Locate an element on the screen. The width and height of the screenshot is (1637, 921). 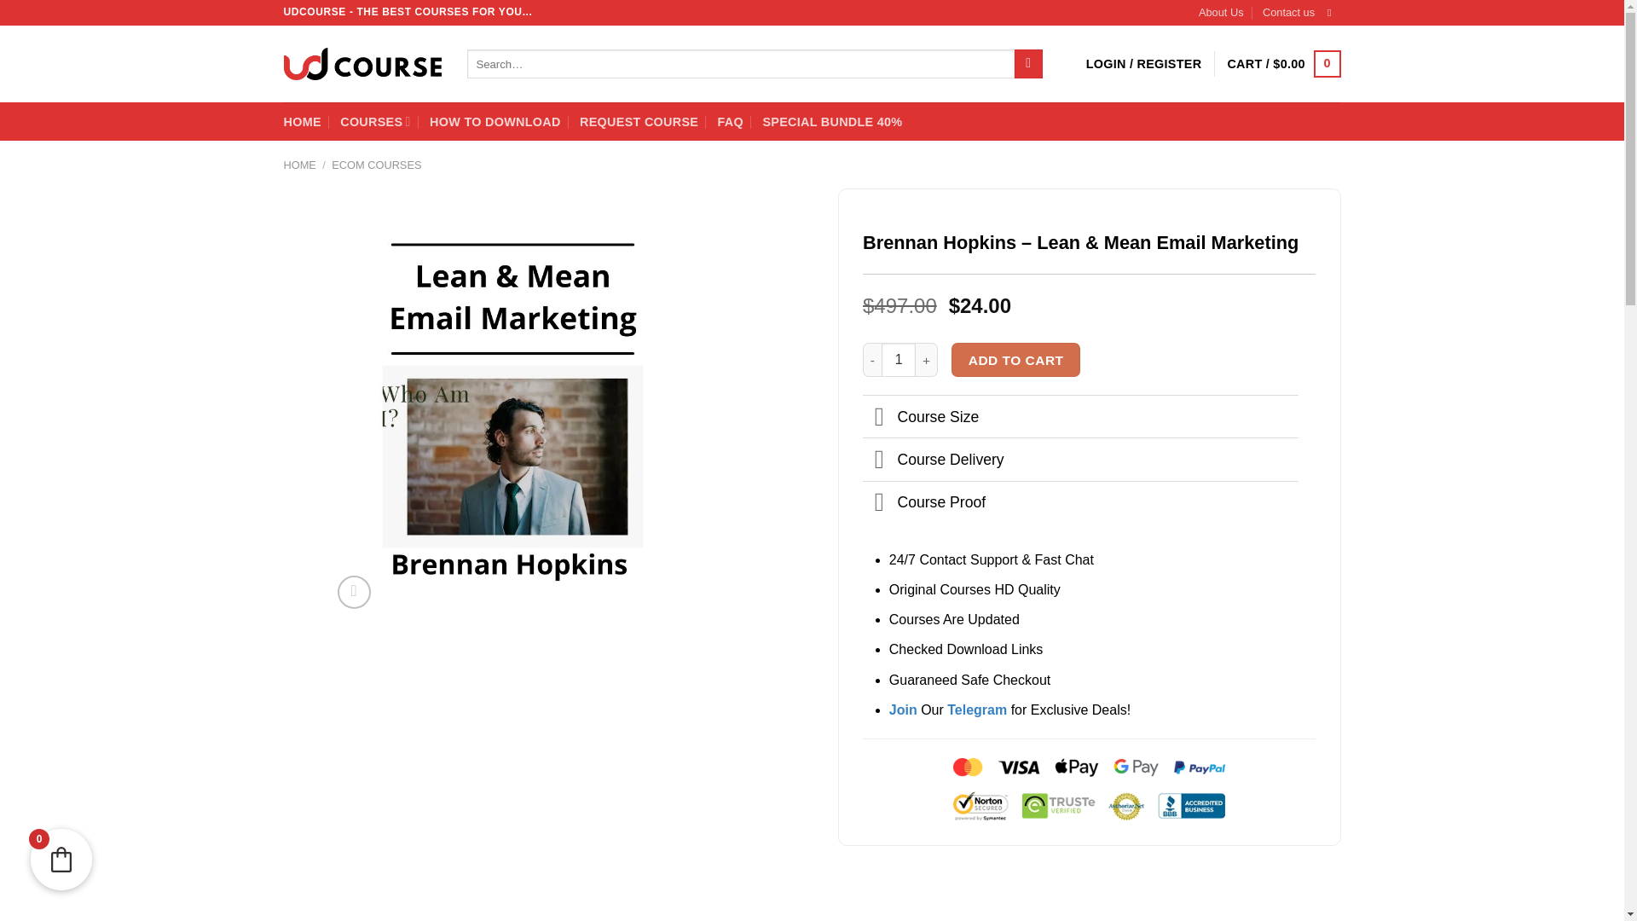
About Us is located at coordinates (1221, 13).